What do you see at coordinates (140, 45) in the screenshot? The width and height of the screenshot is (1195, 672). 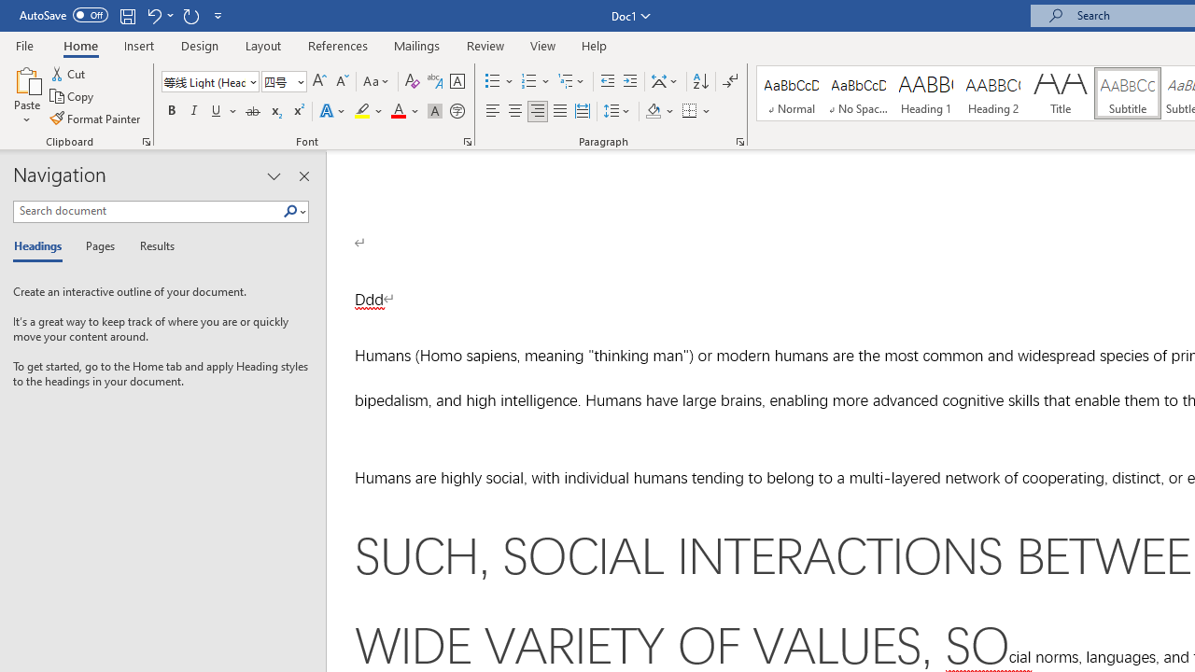 I see `Insert` at bounding box center [140, 45].